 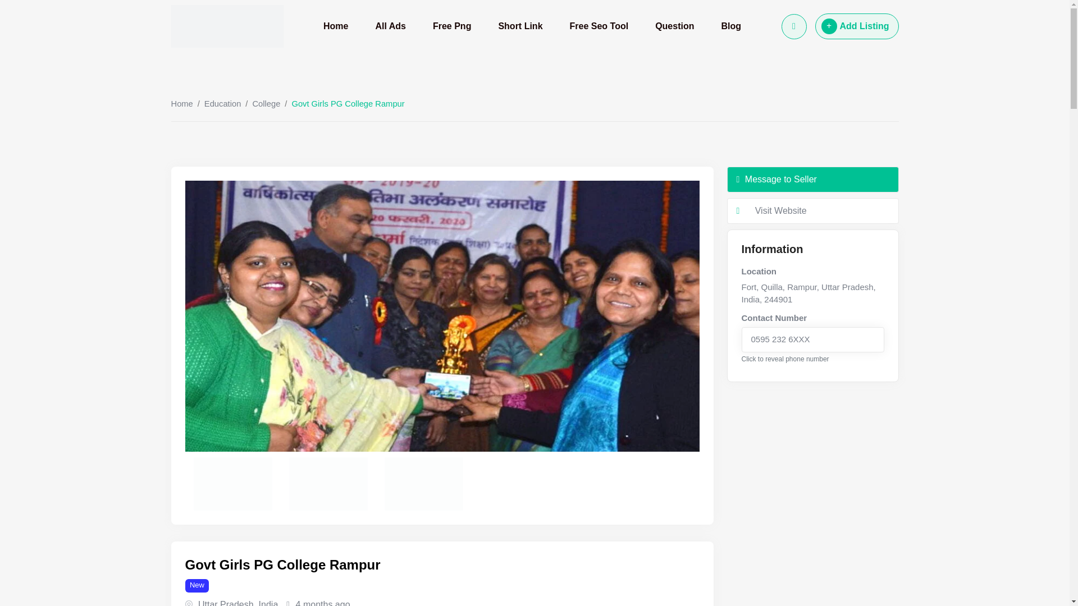 I want to click on Free Png, so click(x=451, y=26).